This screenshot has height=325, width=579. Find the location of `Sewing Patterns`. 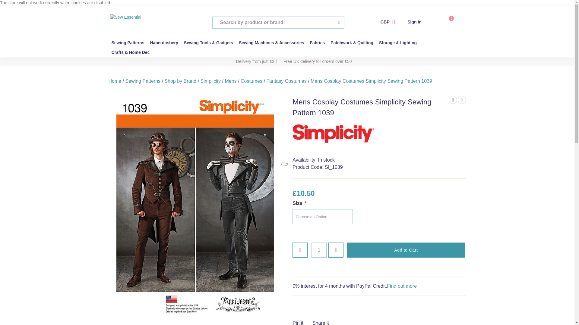

Sewing Patterns is located at coordinates (128, 43).